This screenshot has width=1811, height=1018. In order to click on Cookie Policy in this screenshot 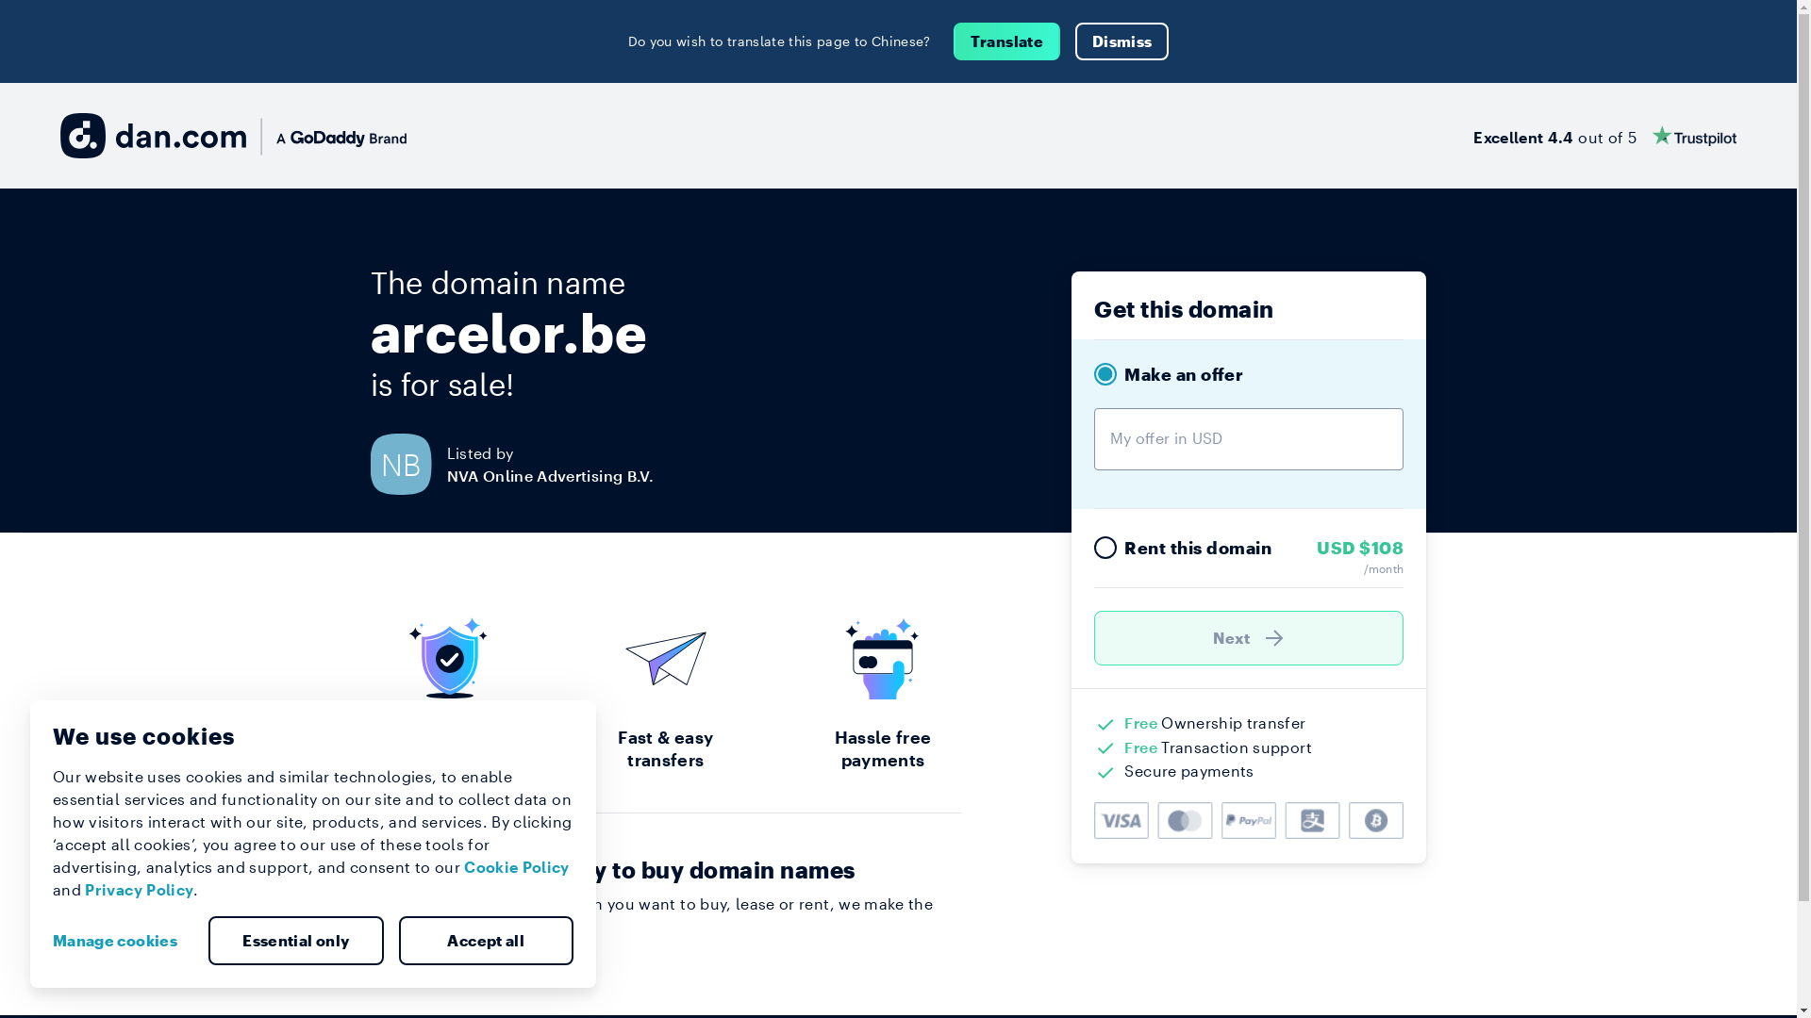, I will do `click(517, 867)`.